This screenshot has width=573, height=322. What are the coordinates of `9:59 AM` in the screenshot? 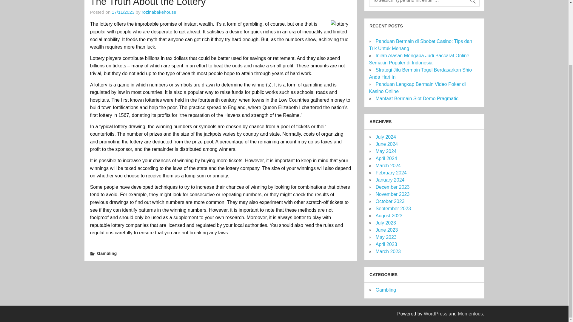 It's located at (123, 12).